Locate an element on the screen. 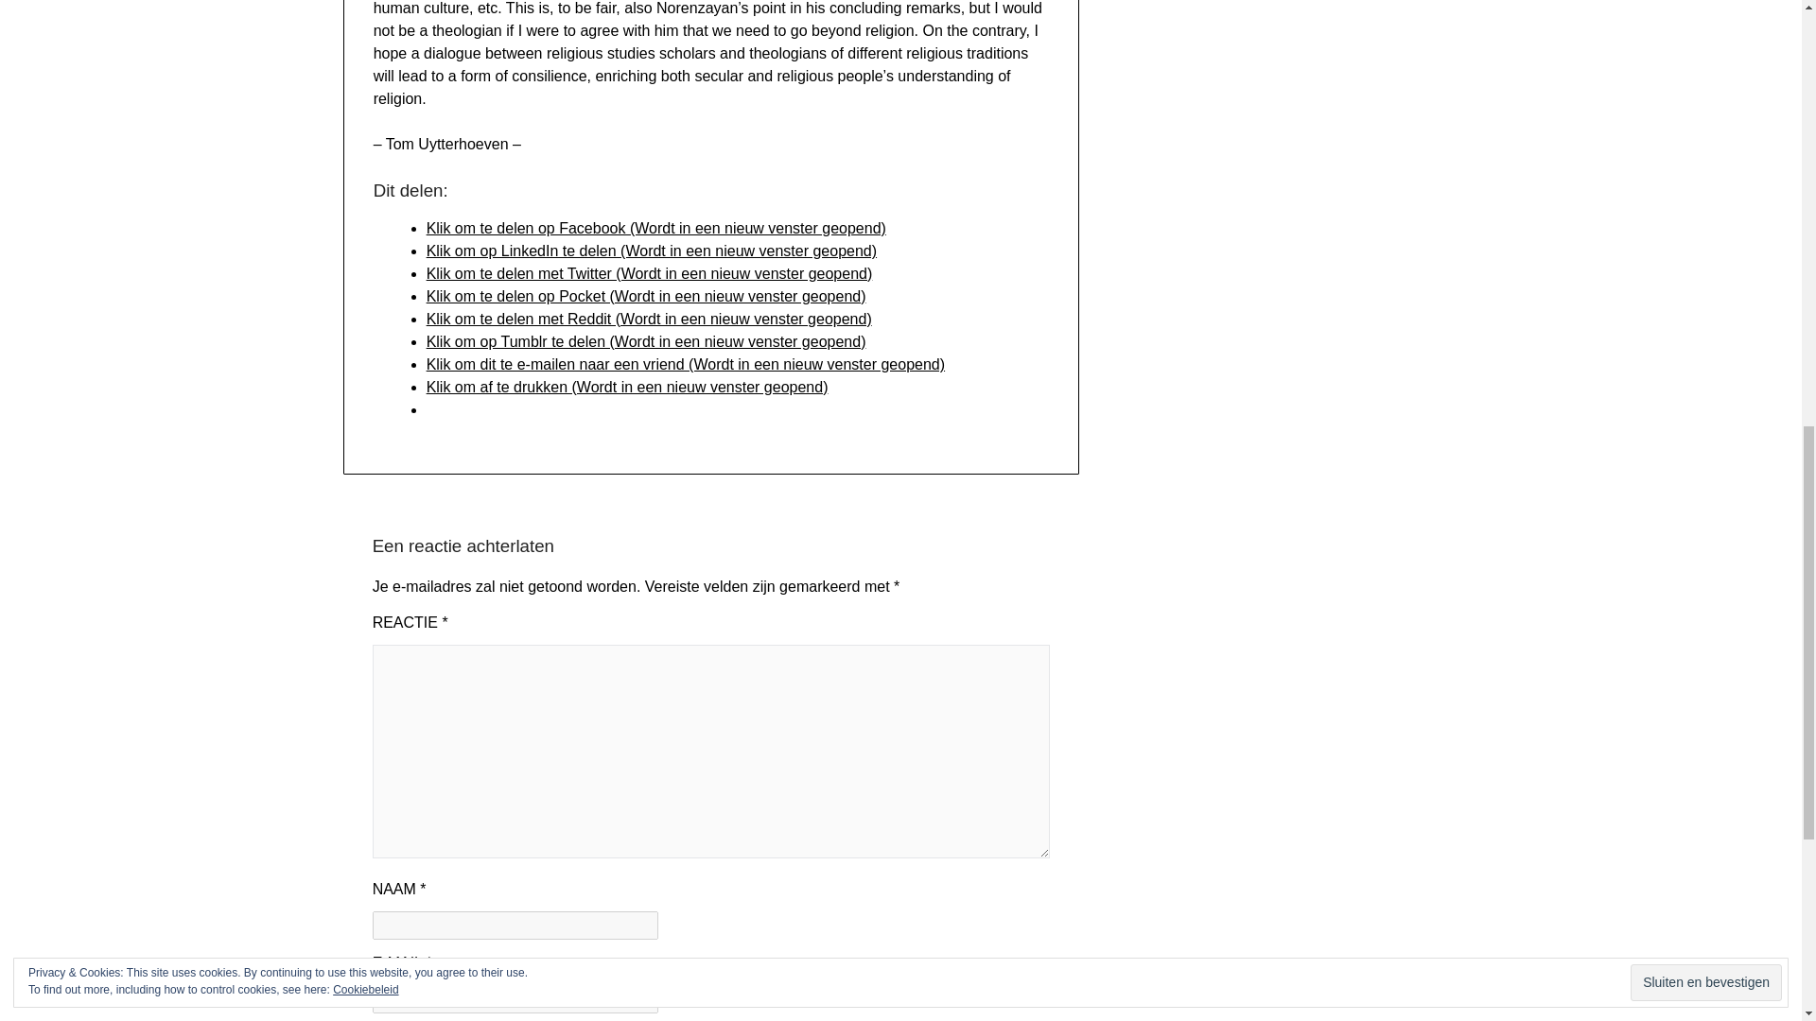 The width and height of the screenshot is (1816, 1021). Klik om te delen met Reddit is located at coordinates (649, 319).